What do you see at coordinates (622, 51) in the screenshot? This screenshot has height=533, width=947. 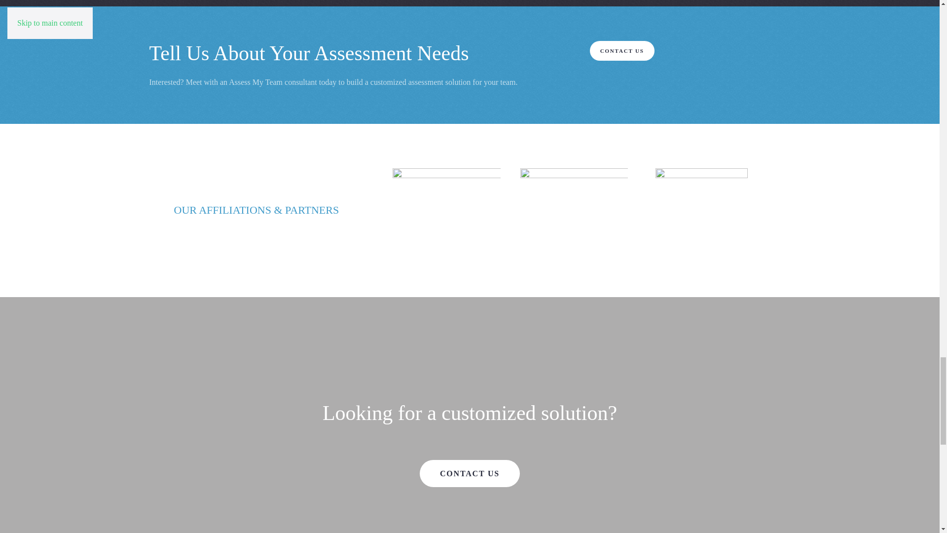 I see `Assessment Inquiry` at bounding box center [622, 51].